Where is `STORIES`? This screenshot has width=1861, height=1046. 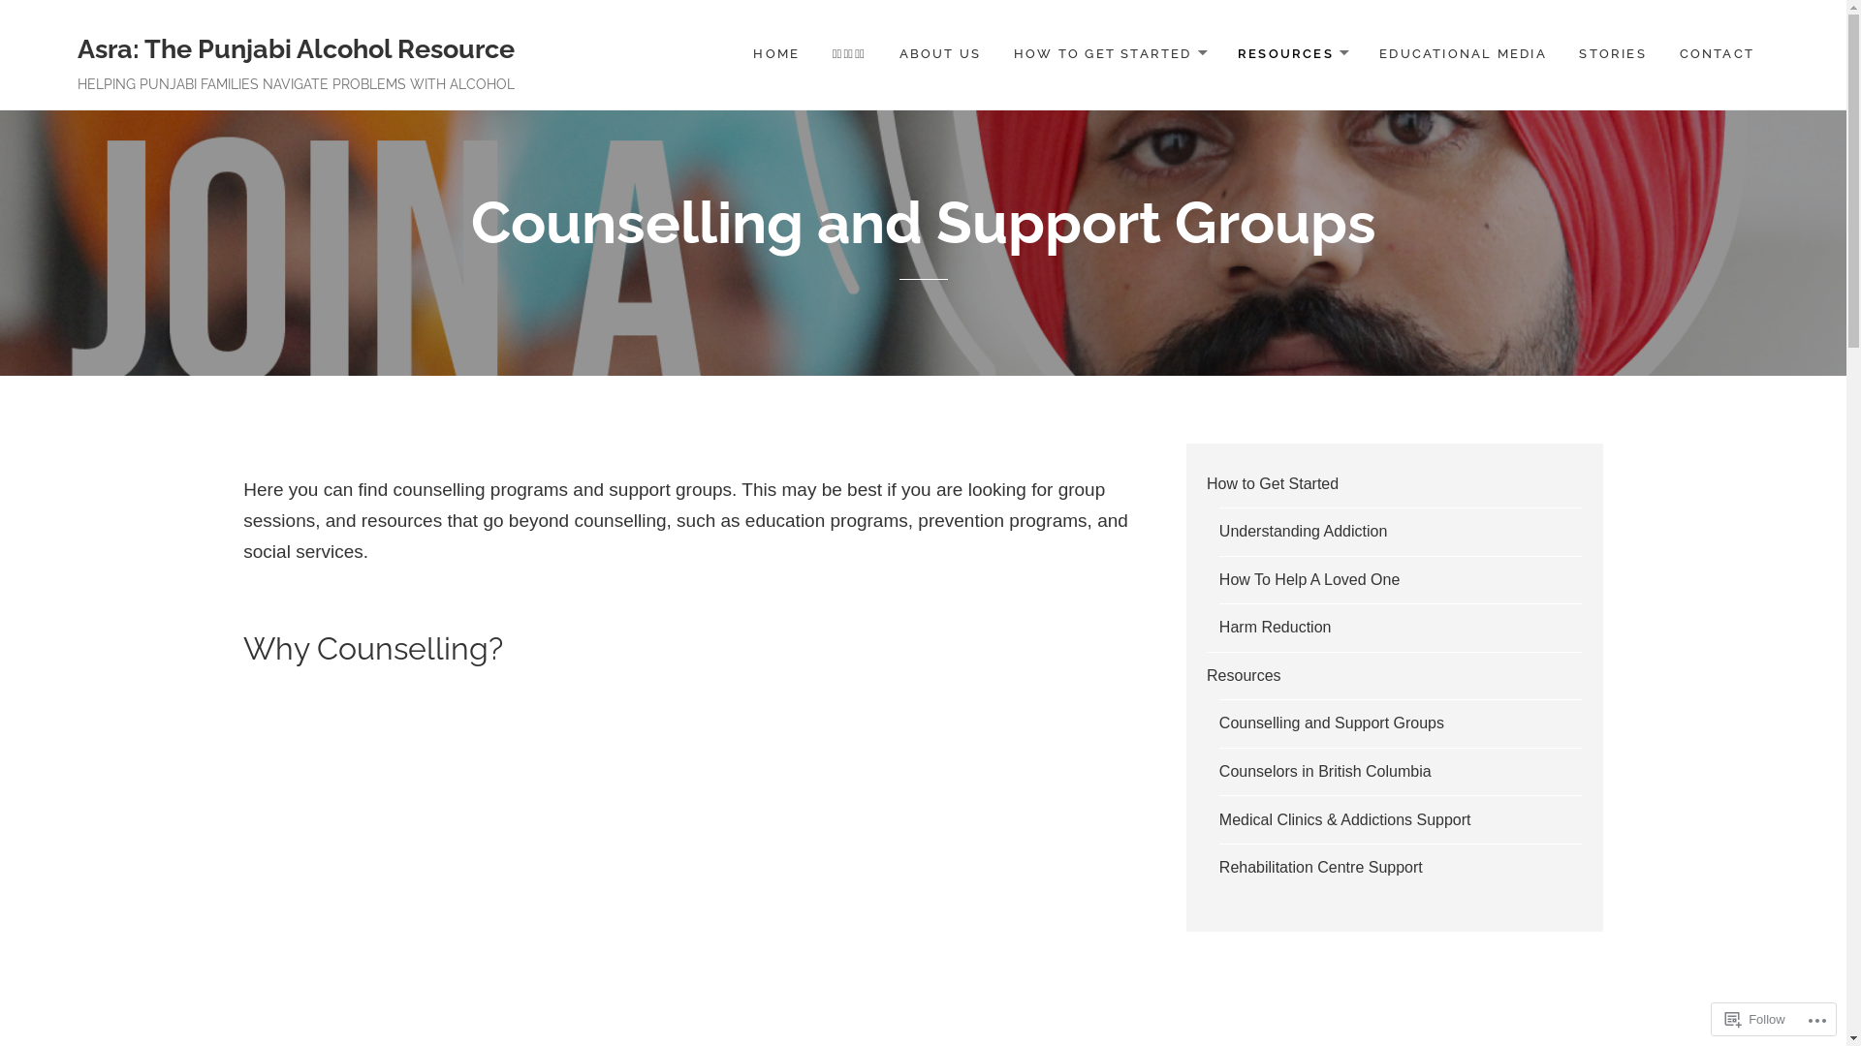
STORIES is located at coordinates (1613, 54).